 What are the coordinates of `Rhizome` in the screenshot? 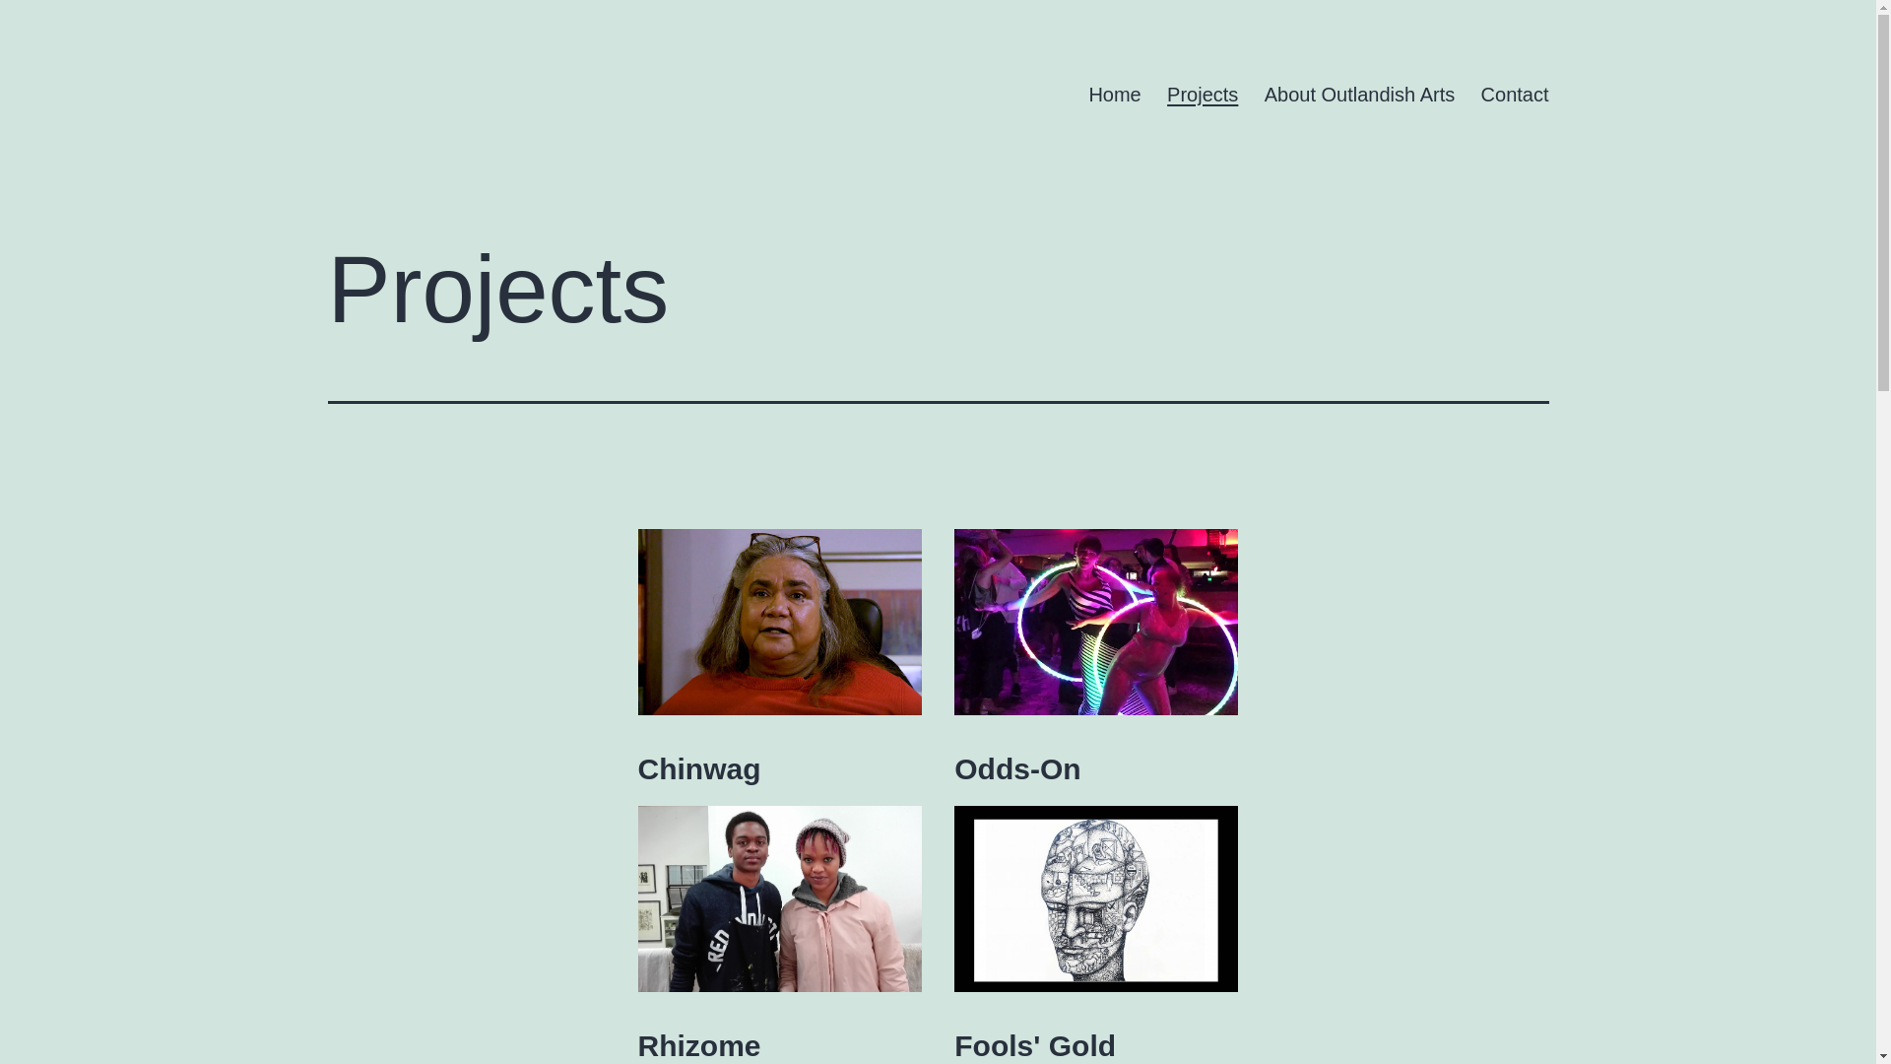 It's located at (699, 1046).